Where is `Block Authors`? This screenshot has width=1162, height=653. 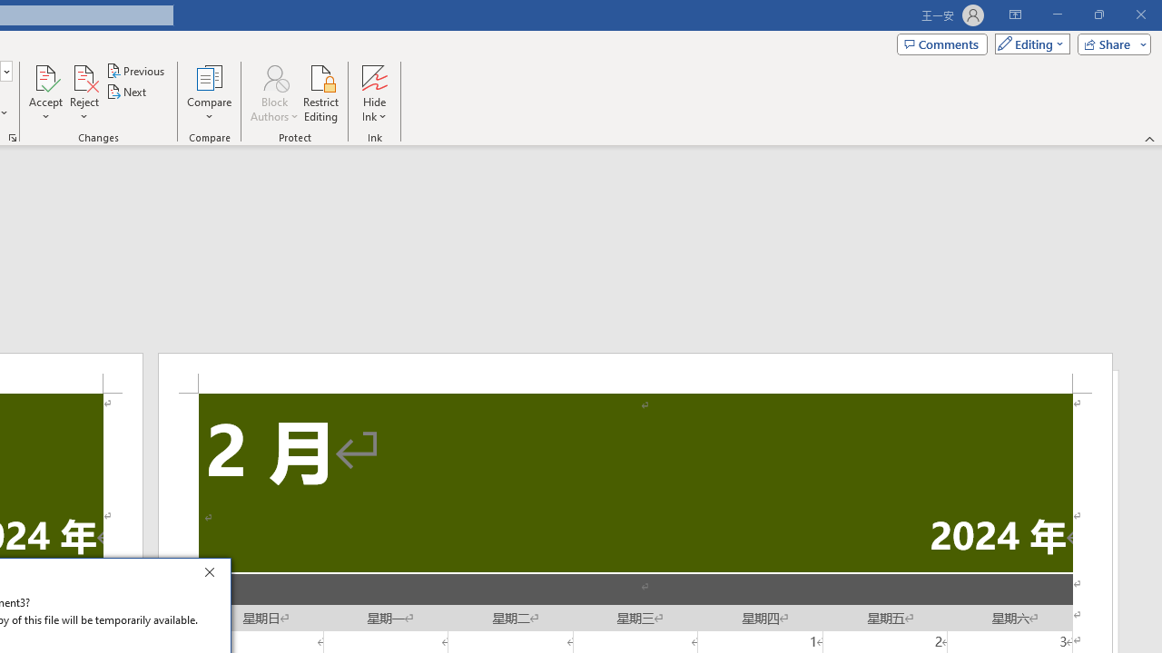
Block Authors is located at coordinates (274, 76).